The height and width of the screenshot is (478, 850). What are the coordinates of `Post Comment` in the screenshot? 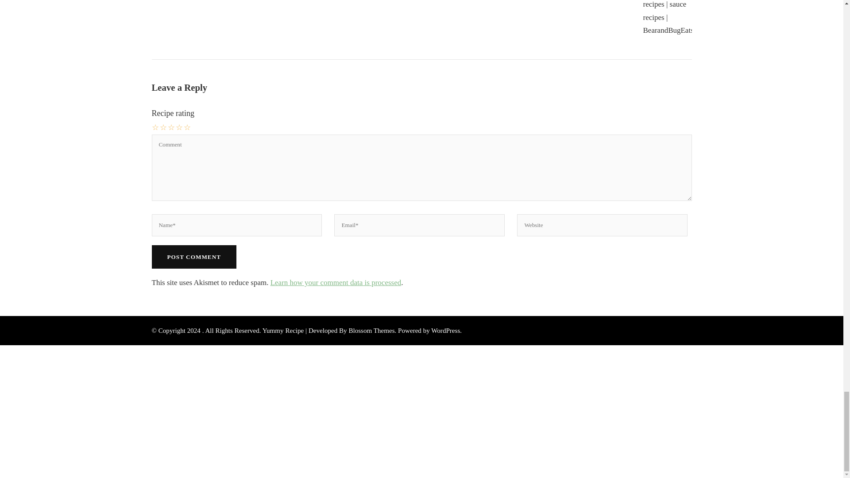 It's located at (193, 257).